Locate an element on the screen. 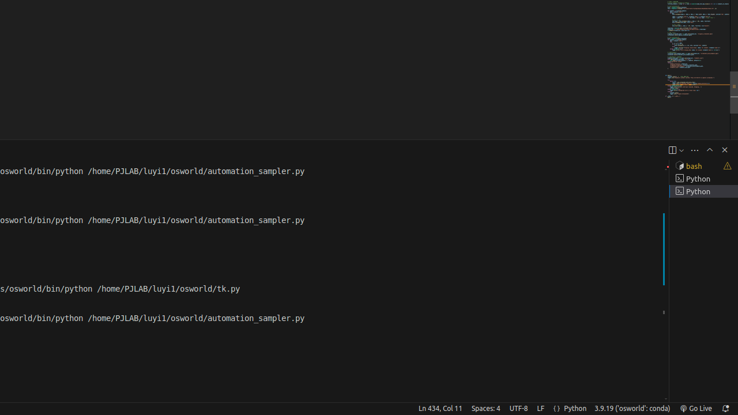 The width and height of the screenshot is (738, 415). Terminal 5 Python is located at coordinates (703, 191).